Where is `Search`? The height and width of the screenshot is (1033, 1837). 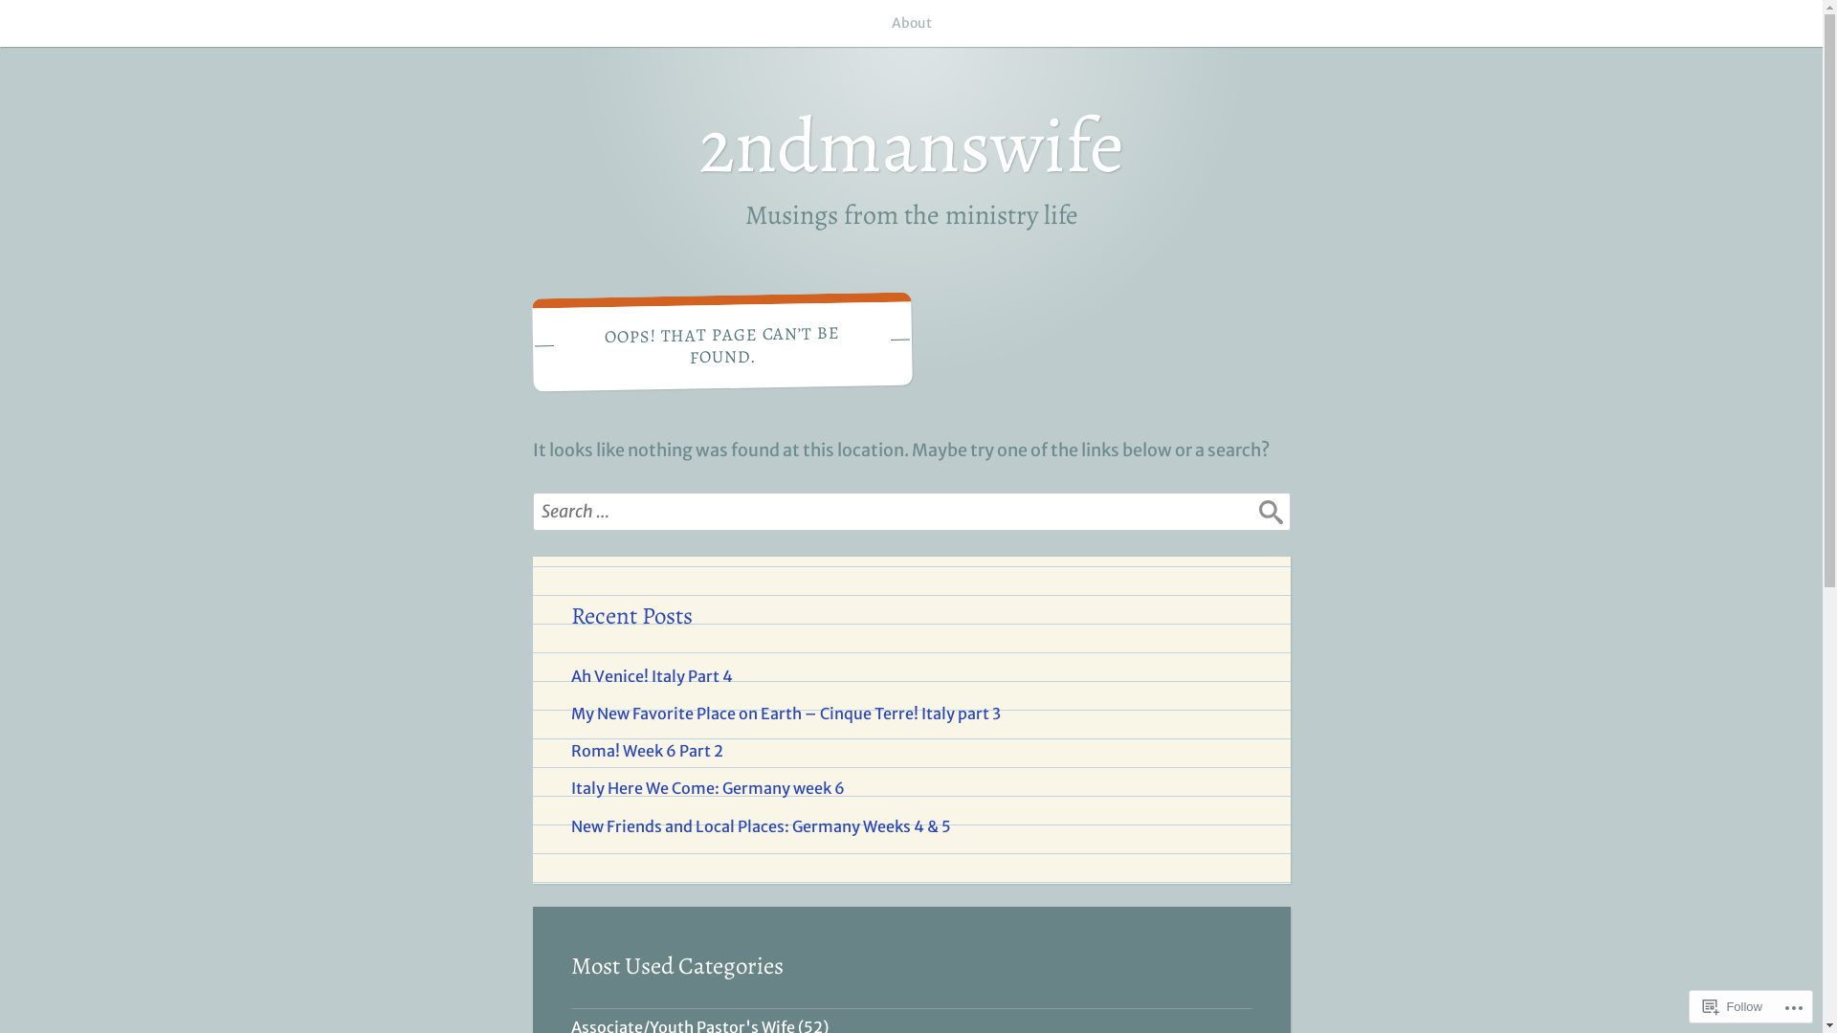
Search is located at coordinates (1271, 524).